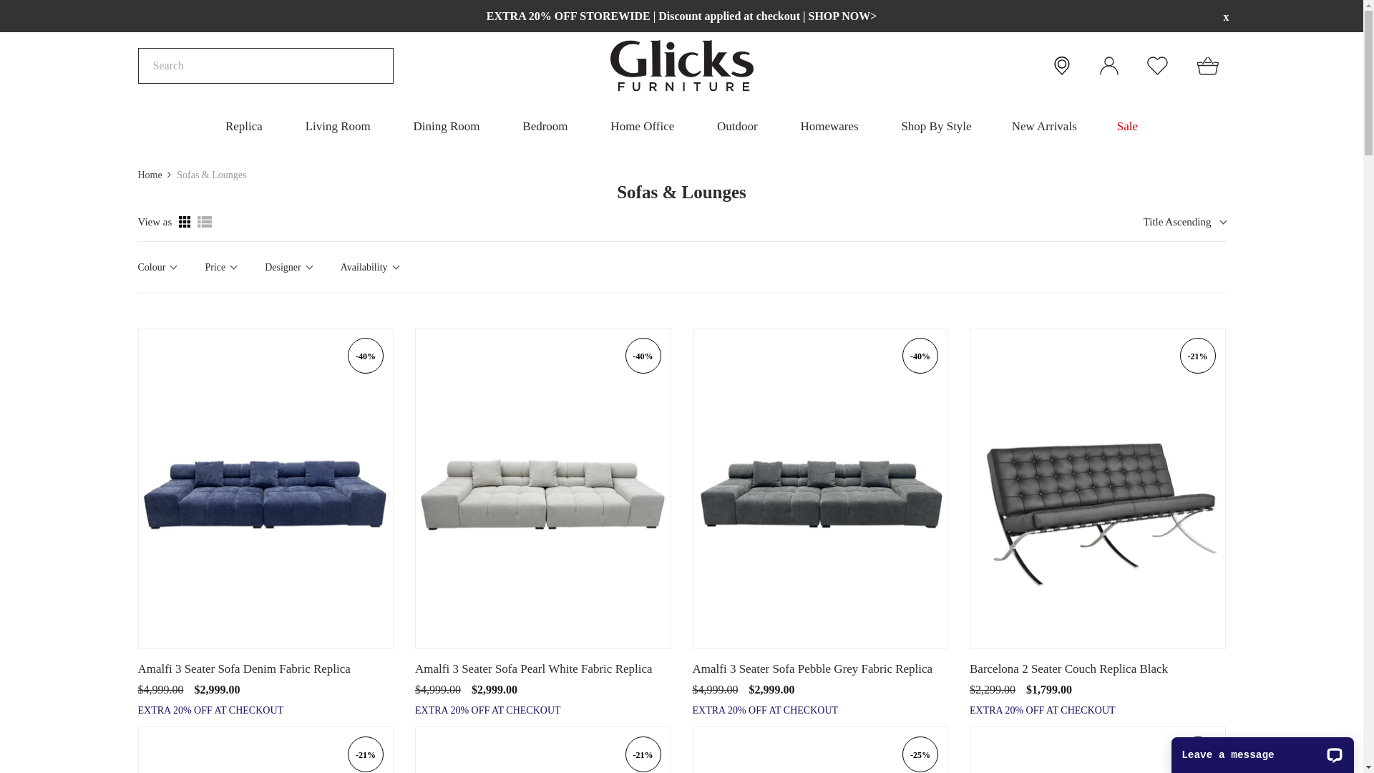  I want to click on Bedroom, so click(545, 126).